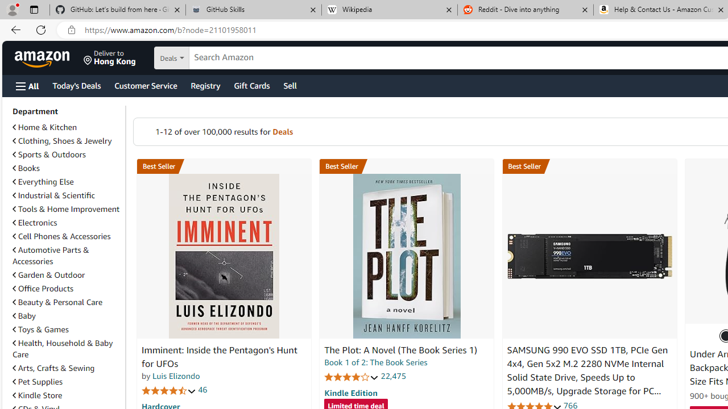  I want to click on Books, so click(26, 168).